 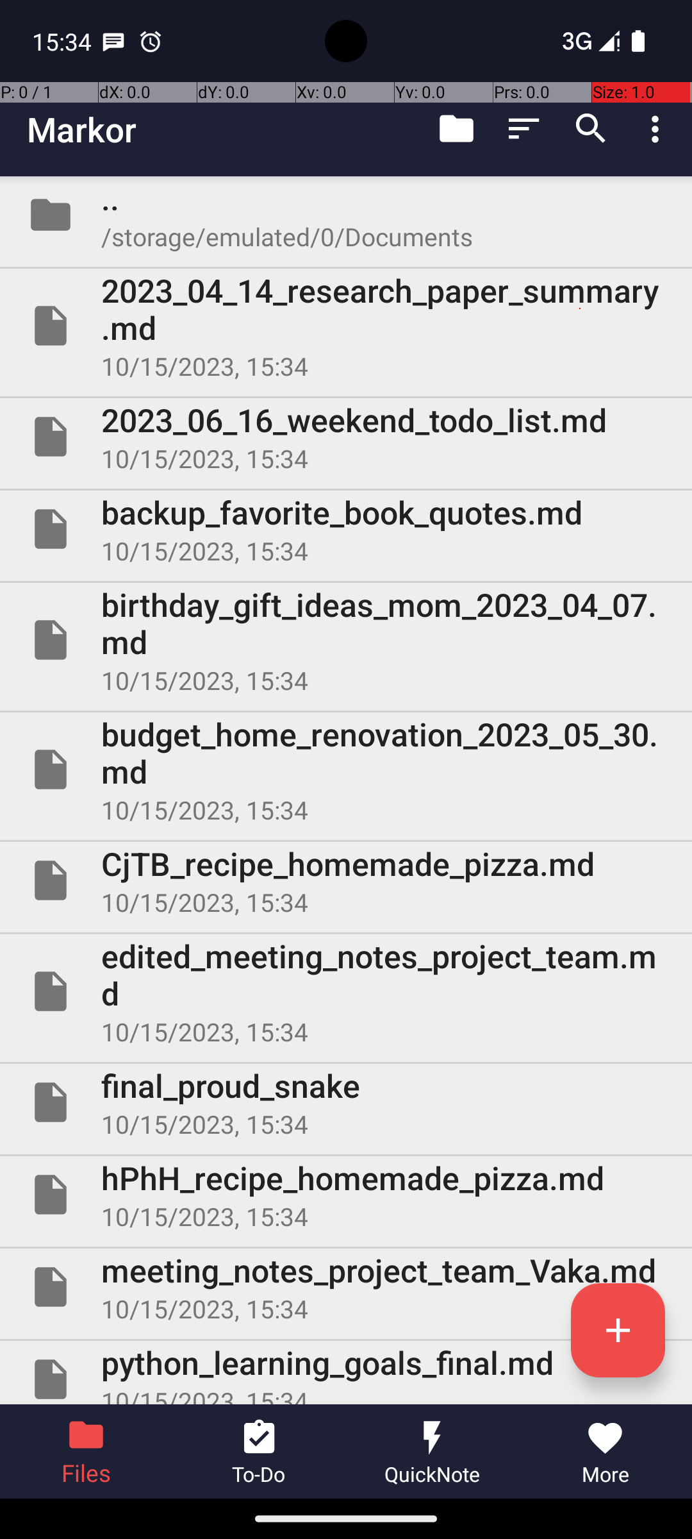 What do you see at coordinates (346, 769) in the screenshot?
I see `File budget_home_renovation_2023_05_30.md ` at bounding box center [346, 769].